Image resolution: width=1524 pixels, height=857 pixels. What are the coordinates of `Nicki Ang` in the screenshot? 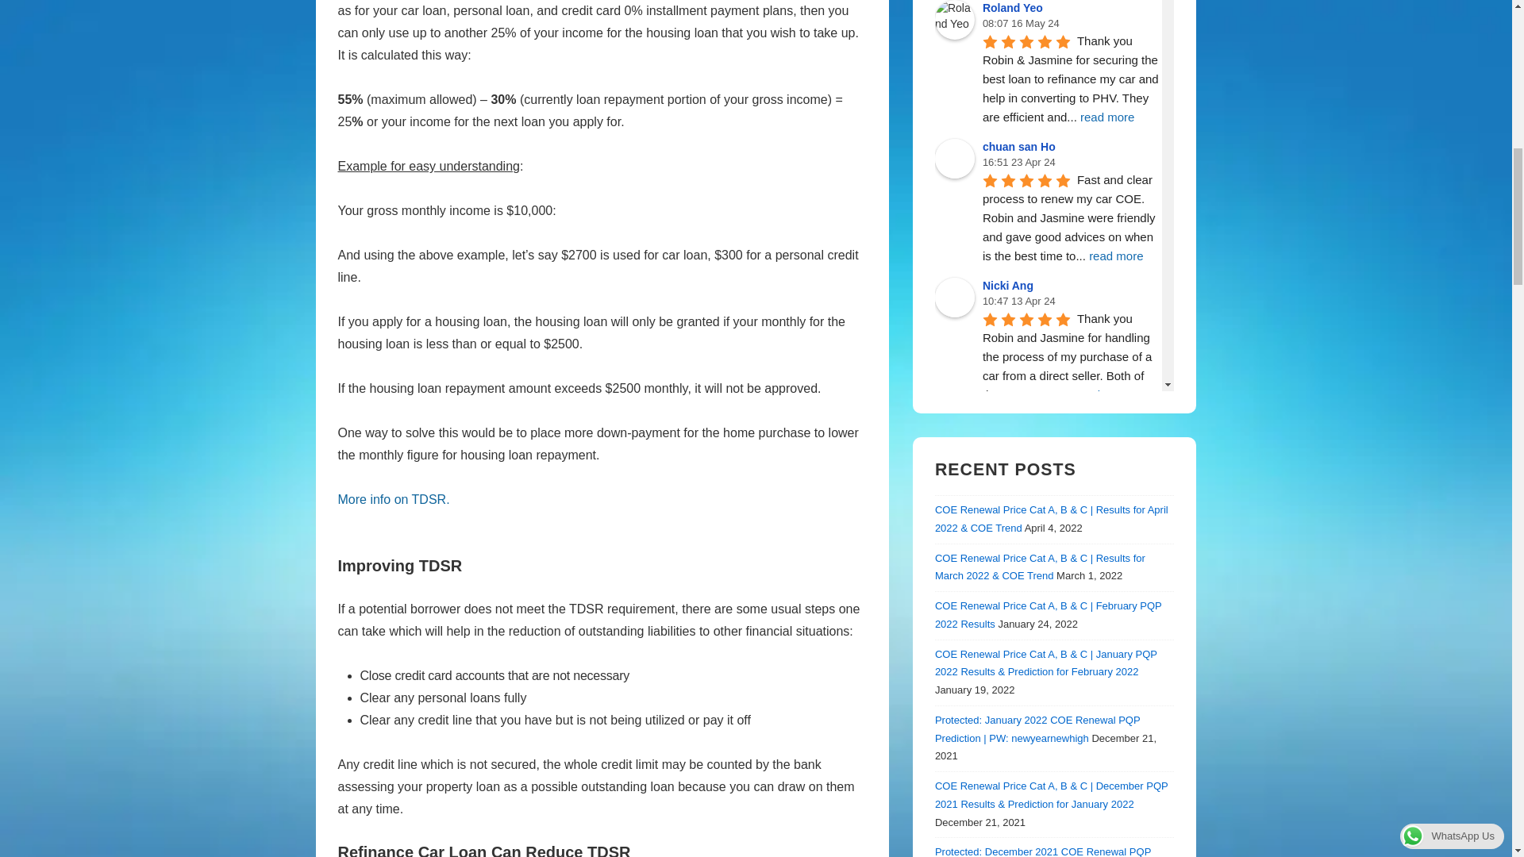 It's located at (955, 297).